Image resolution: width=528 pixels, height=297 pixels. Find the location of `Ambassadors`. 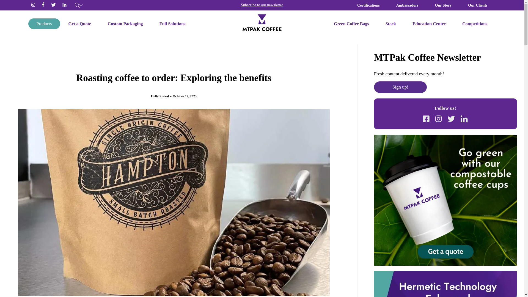

Ambassadors is located at coordinates (407, 5).